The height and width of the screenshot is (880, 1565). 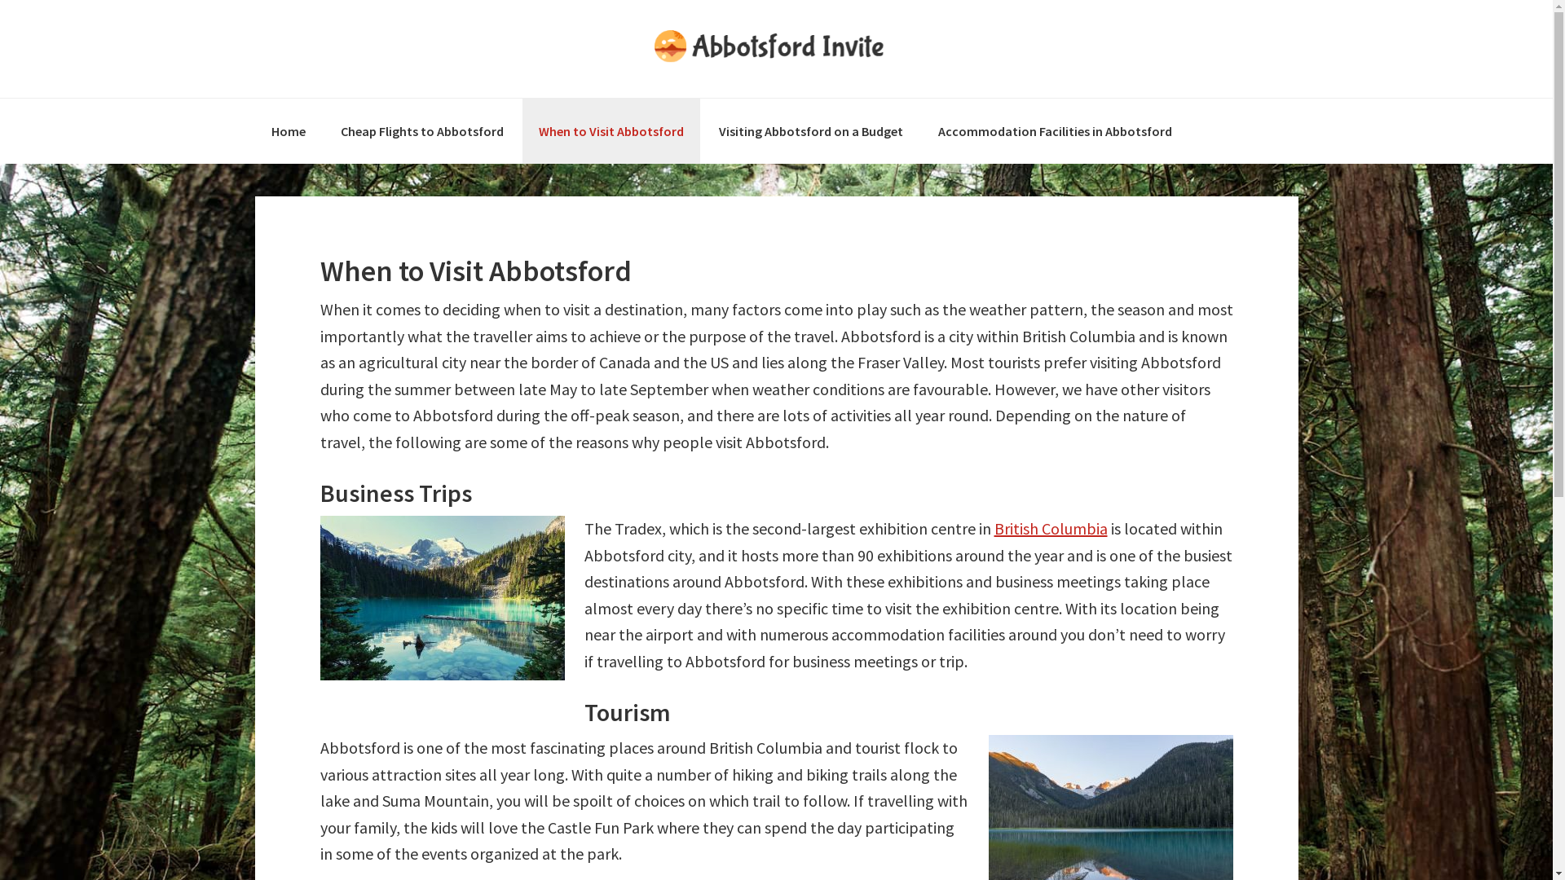 I want to click on British Columbia, so click(x=1051, y=528).